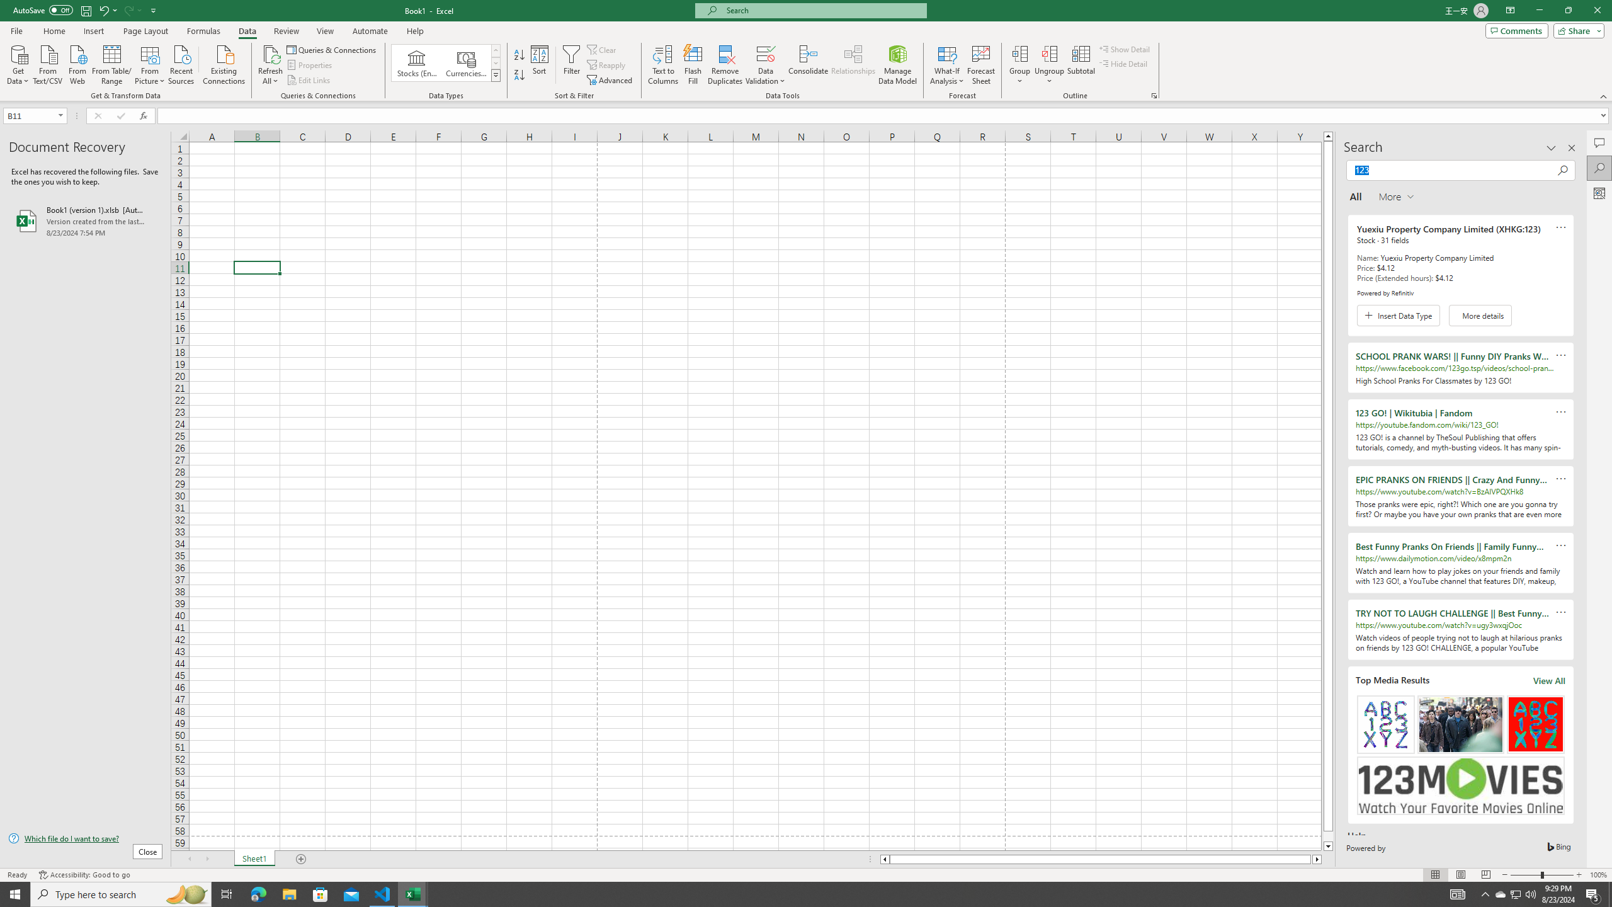 The height and width of the screenshot is (907, 1612). Describe the element at coordinates (611, 81) in the screenshot. I see `Advanced...` at that location.